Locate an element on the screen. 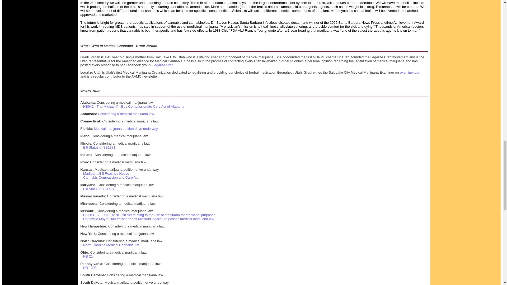 The width and height of the screenshot is (507, 285). Considering a medical marijuana law. is located at coordinates (126, 114).